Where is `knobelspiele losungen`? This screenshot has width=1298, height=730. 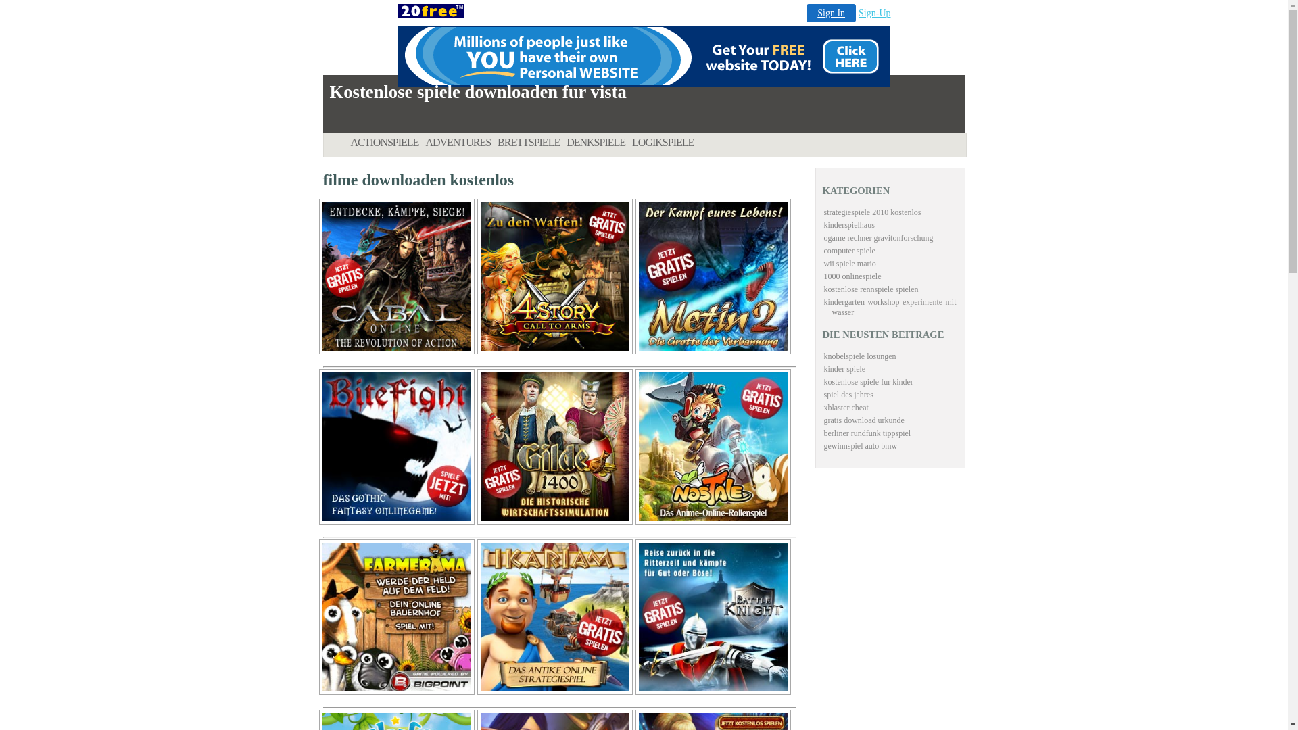 knobelspiele losungen is located at coordinates (860, 356).